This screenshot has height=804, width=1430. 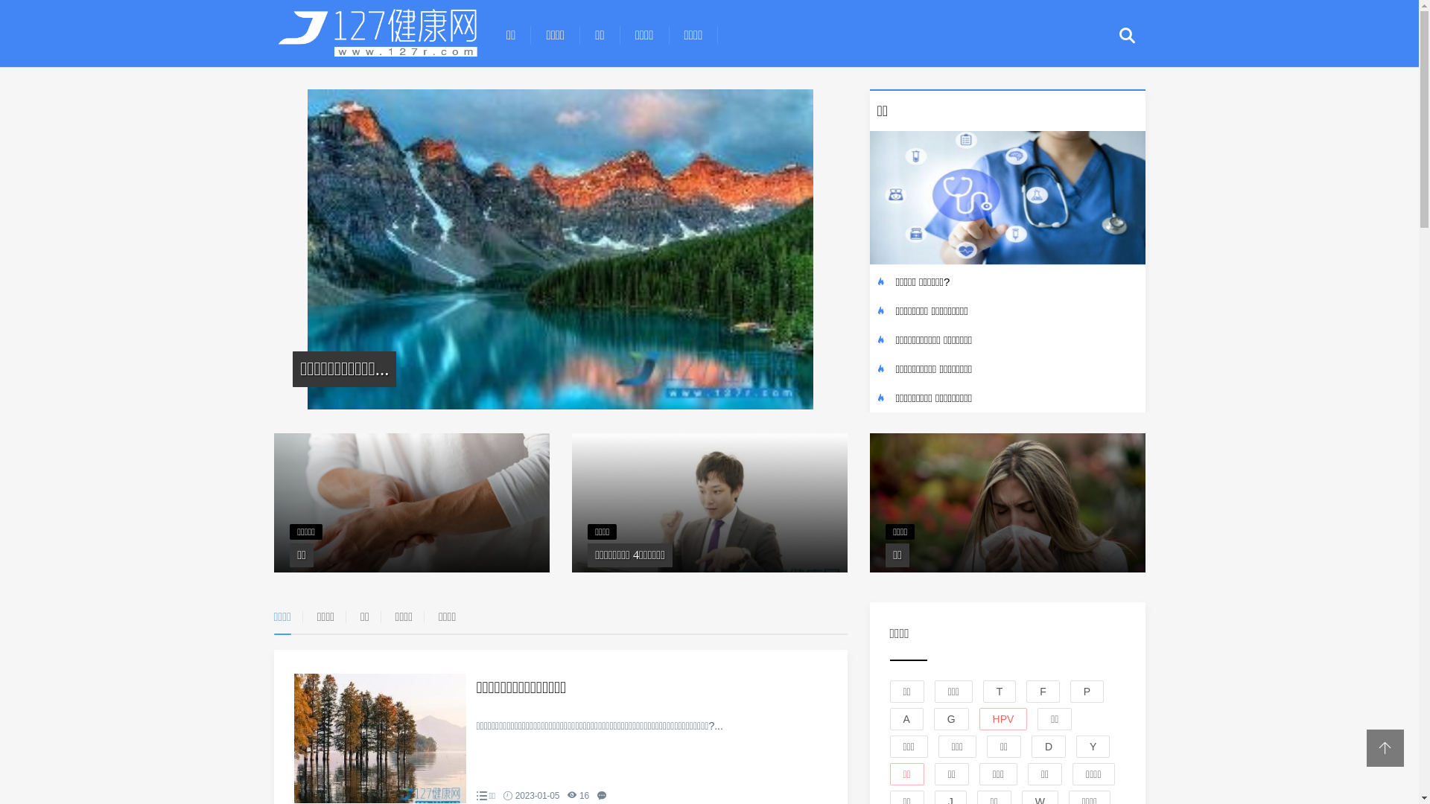 I want to click on D, so click(x=1049, y=746).